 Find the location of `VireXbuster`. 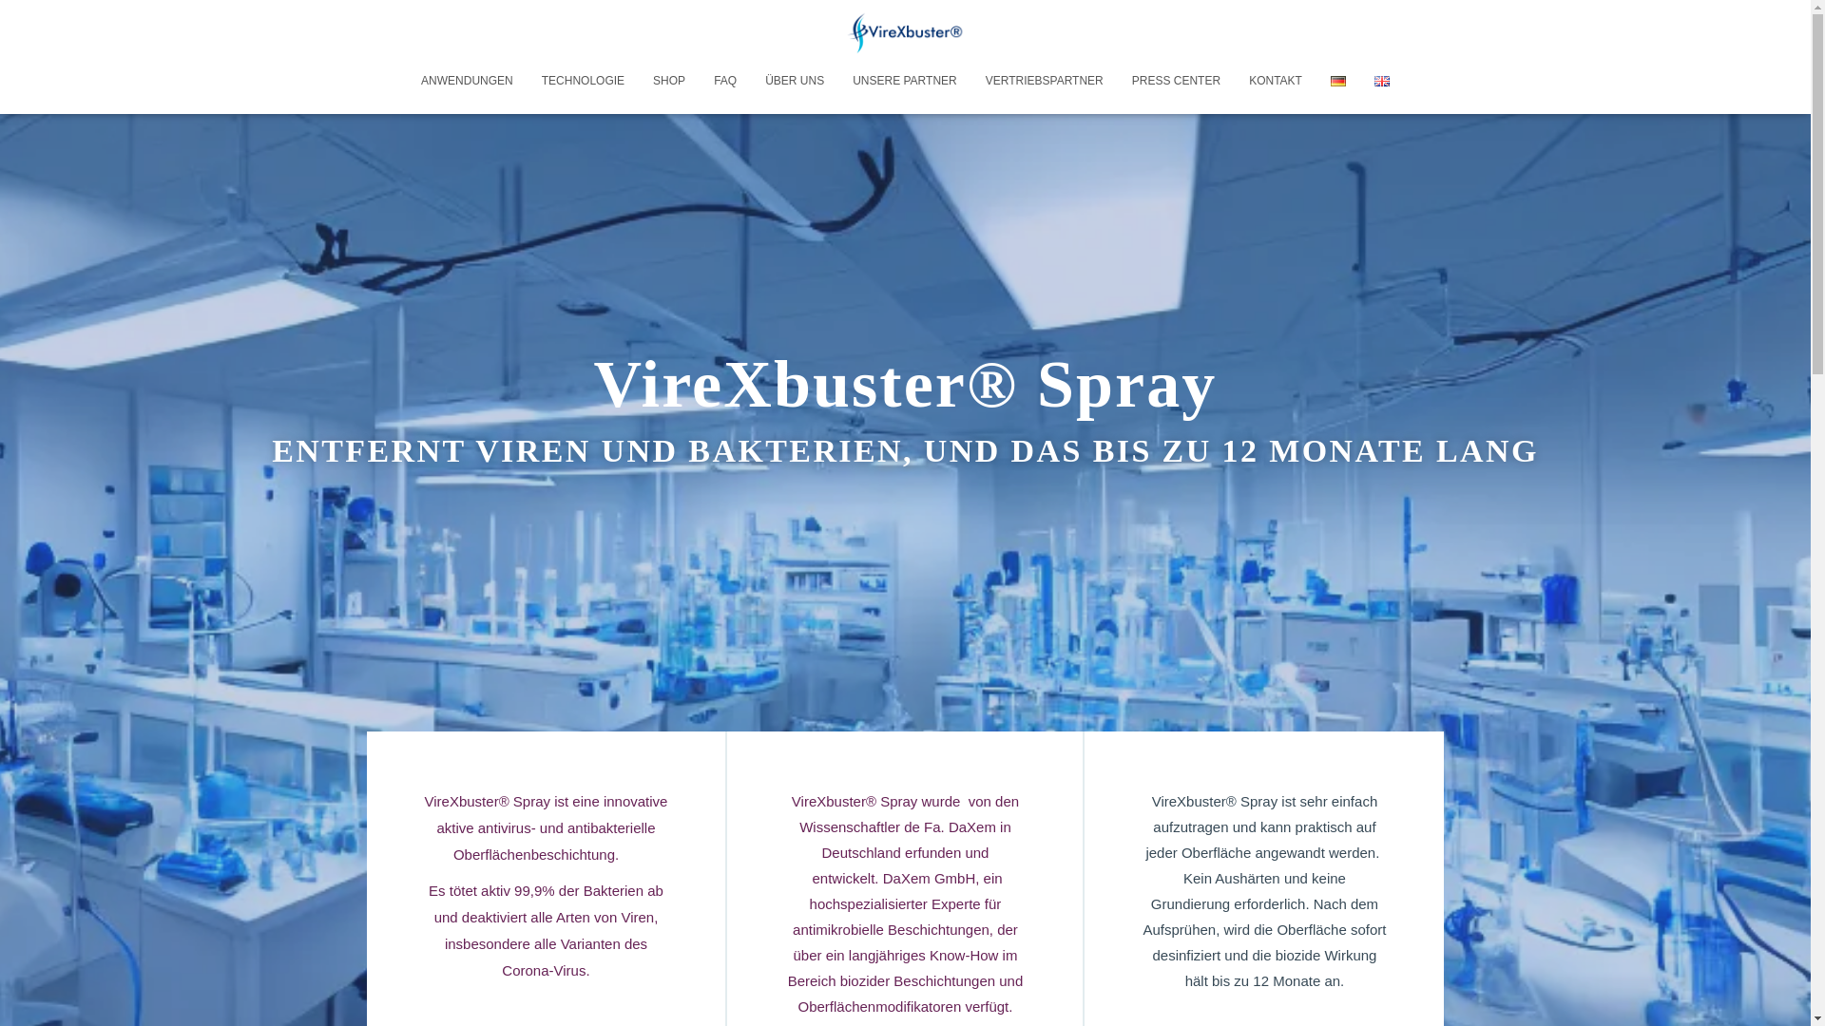

VireXbuster is located at coordinates (905, 32).